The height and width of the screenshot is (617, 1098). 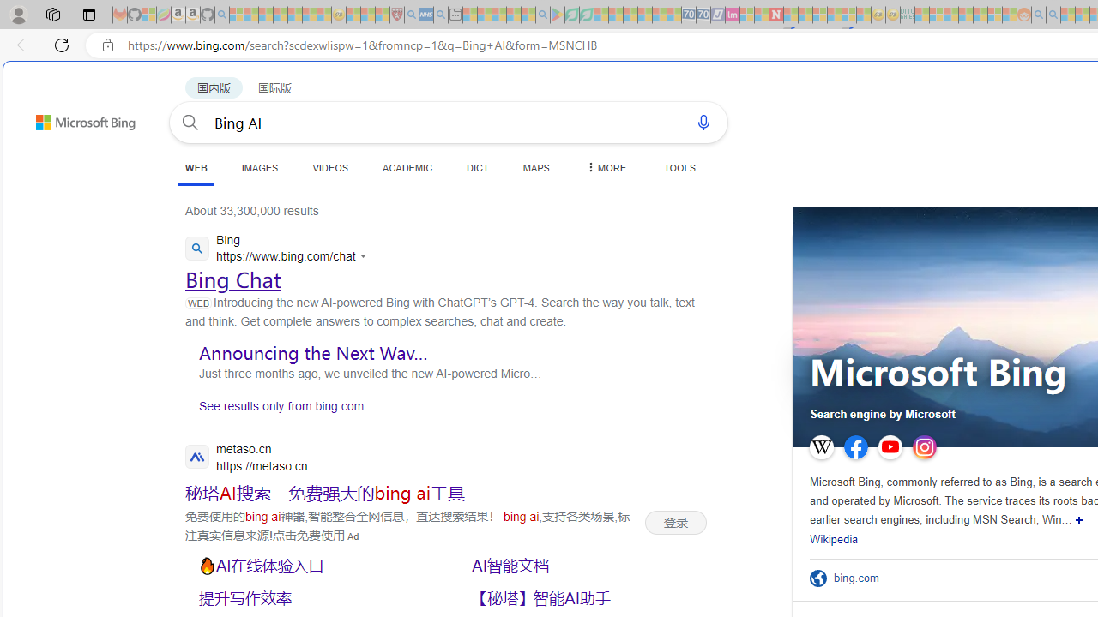 I want to click on MORE, so click(x=605, y=167).